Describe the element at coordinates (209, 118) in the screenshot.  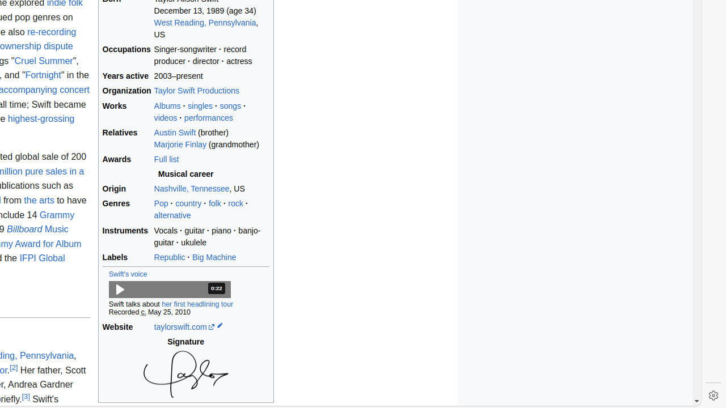
I see `performances` at that location.